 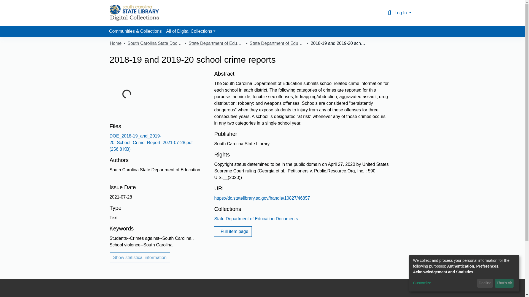 I want to click on State Department of Education Documents, so click(x=256, y=219).